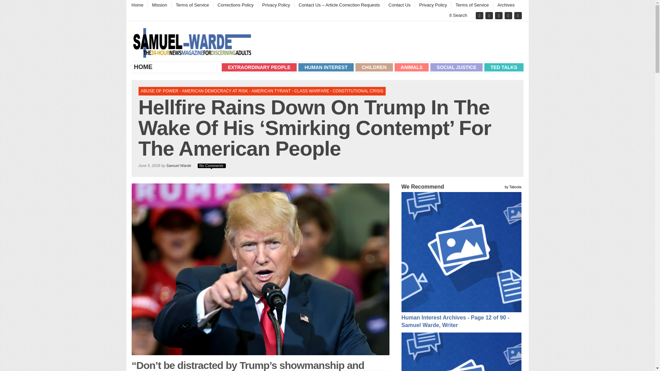 The image size is (660, 371). What do you see at coordinates (144, 67) in the screenshot?
I see `HOME` at bounding box center [144, 67].